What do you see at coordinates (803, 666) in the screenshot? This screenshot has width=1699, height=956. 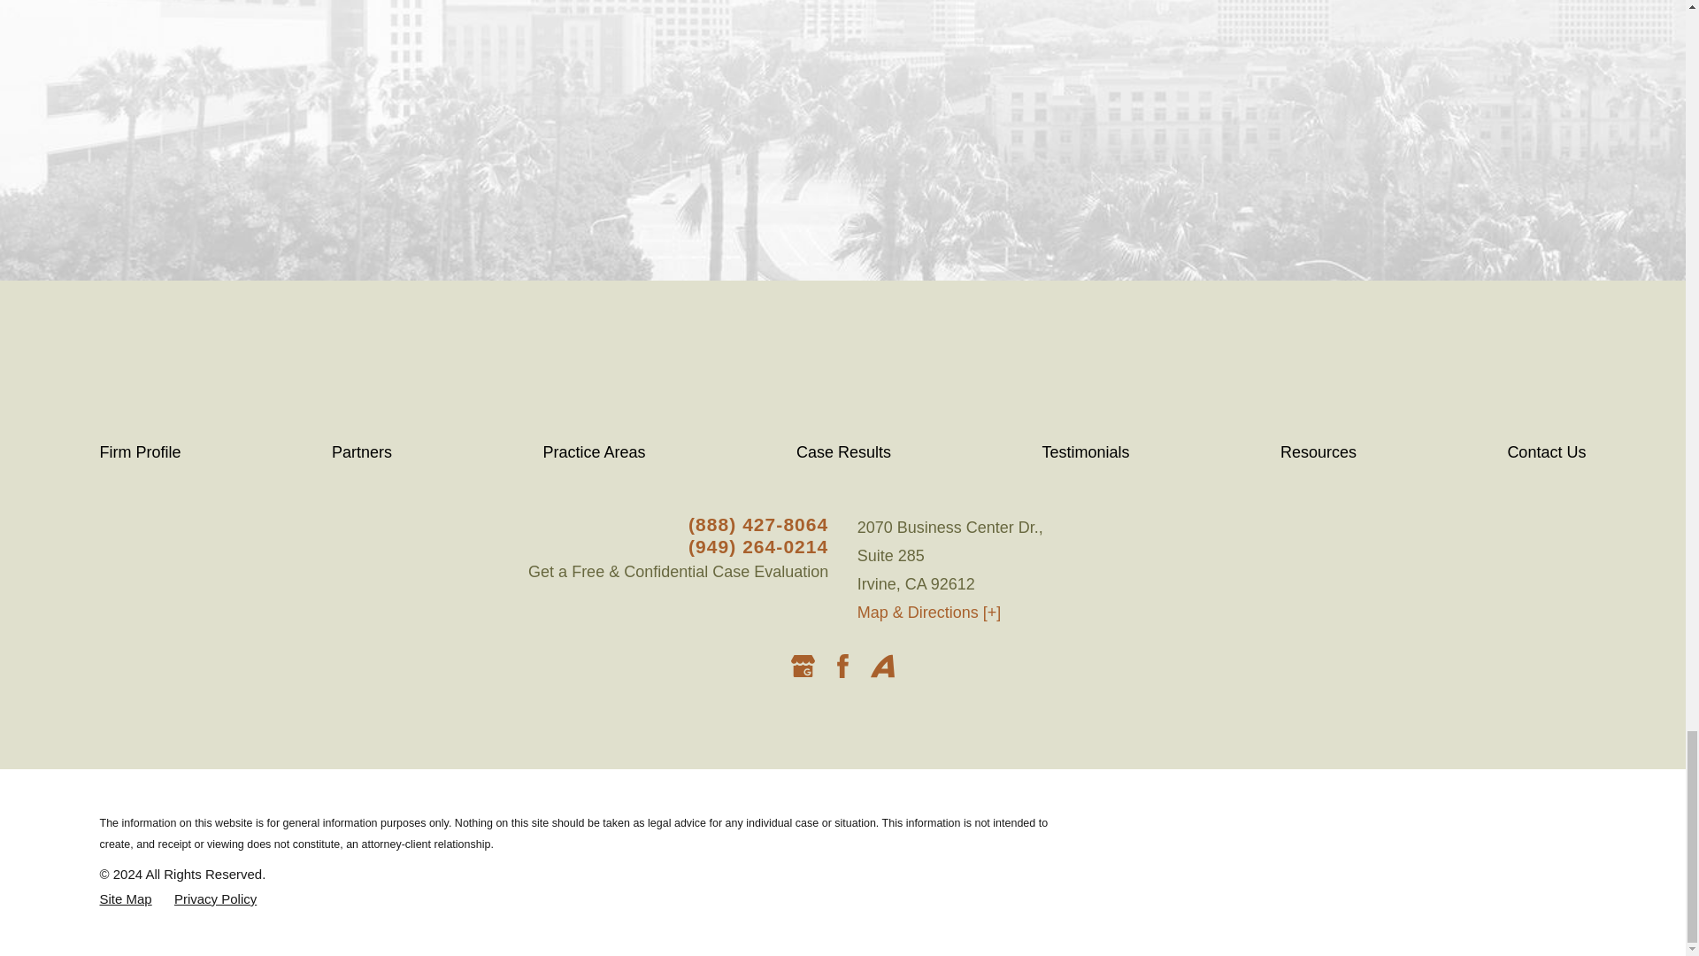 I see `Google Business Profile` at bounding box center [803, 666].